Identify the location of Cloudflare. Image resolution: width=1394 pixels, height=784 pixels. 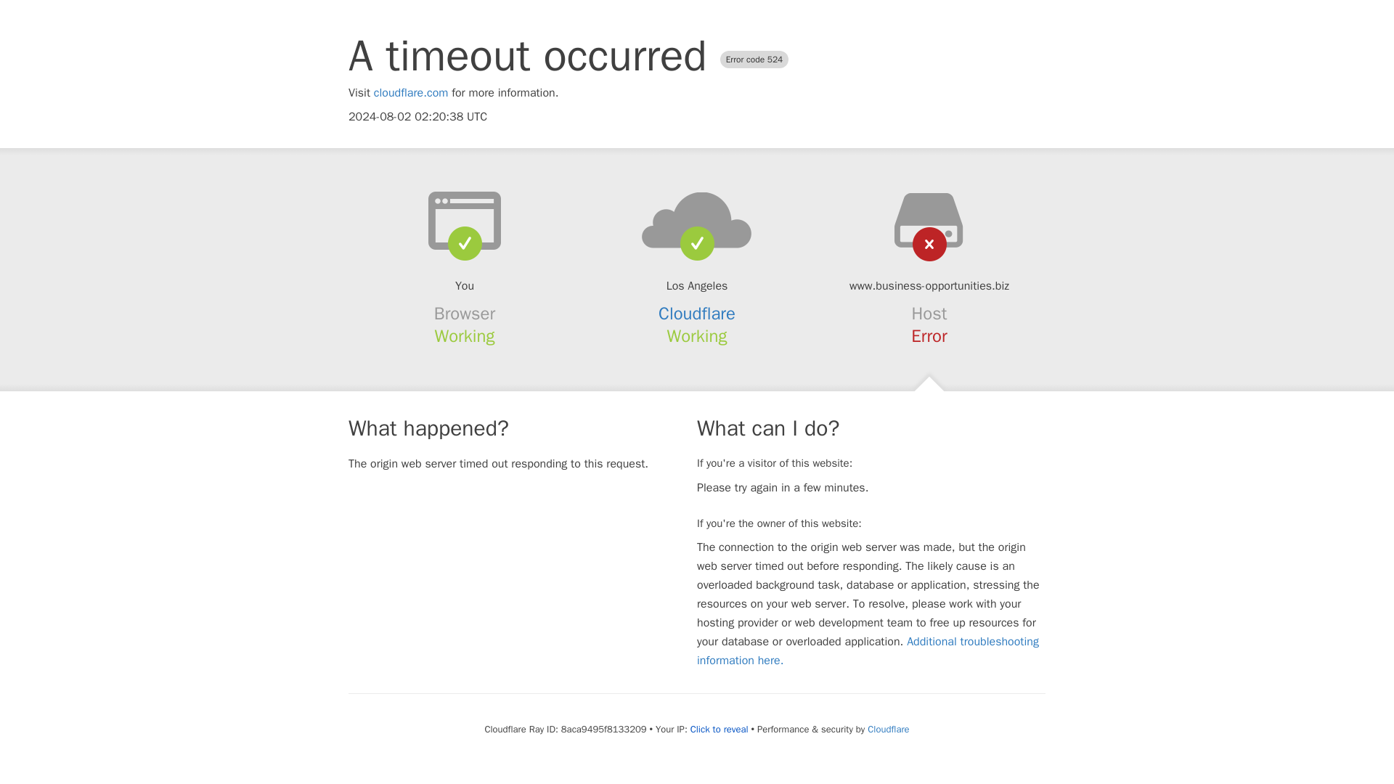
(887, 729).